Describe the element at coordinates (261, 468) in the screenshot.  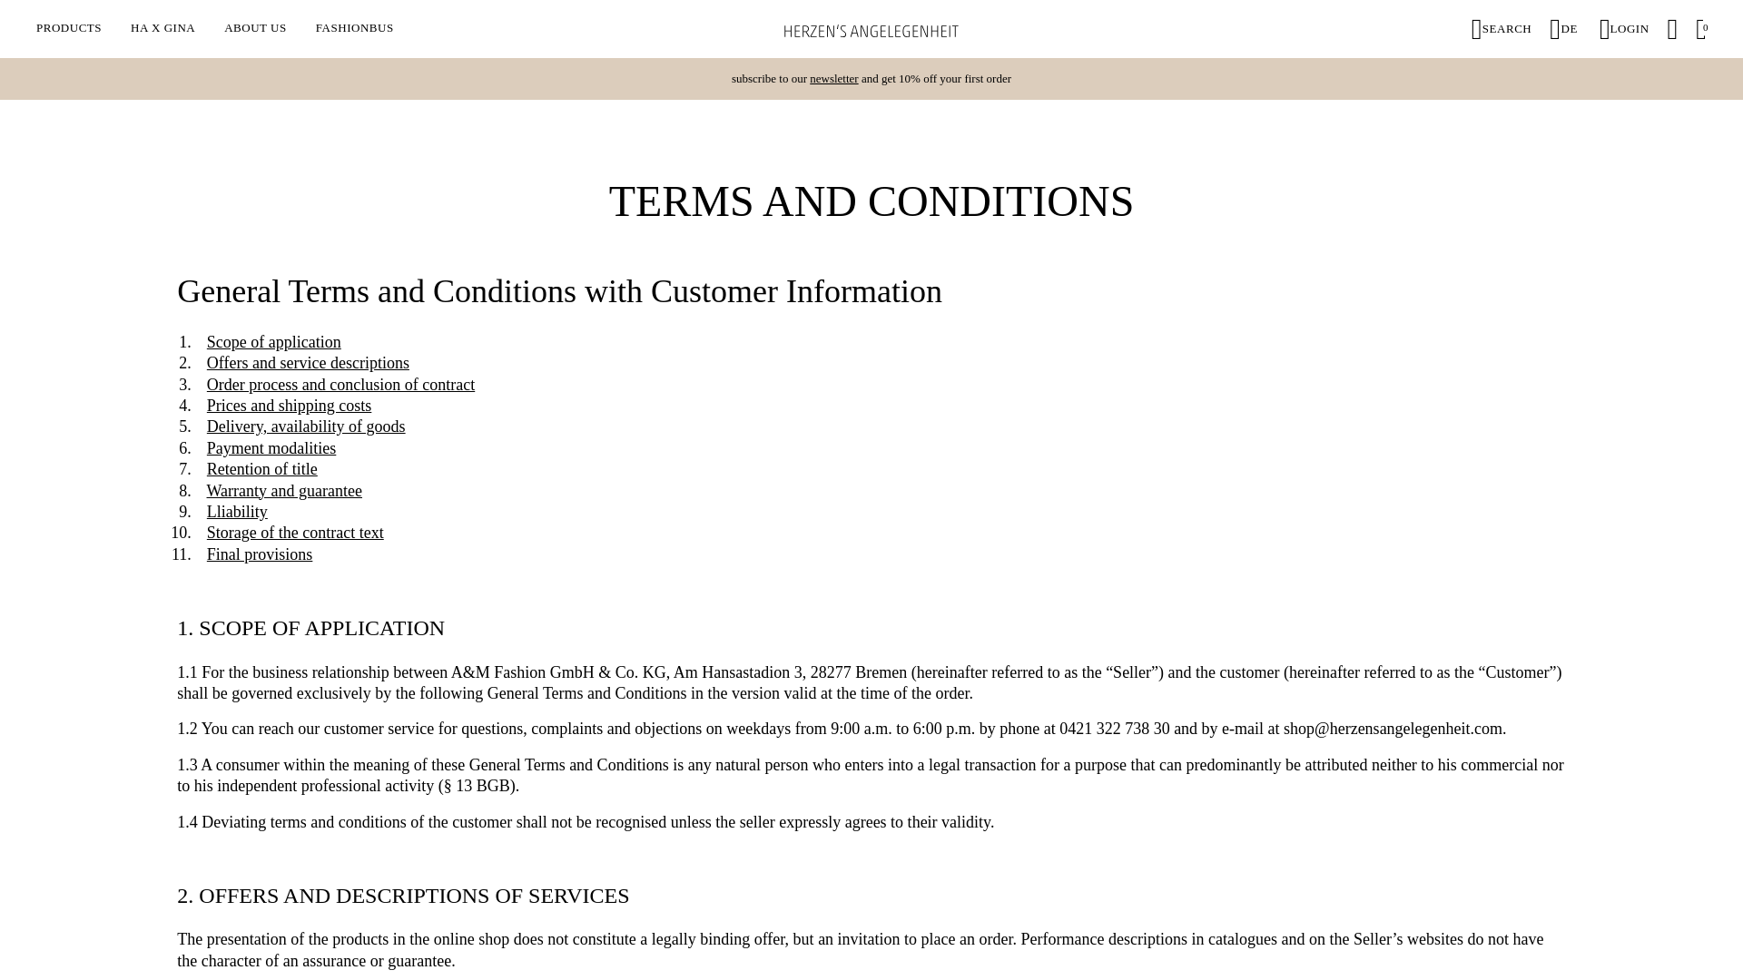
I see `Retention of title` at that location.